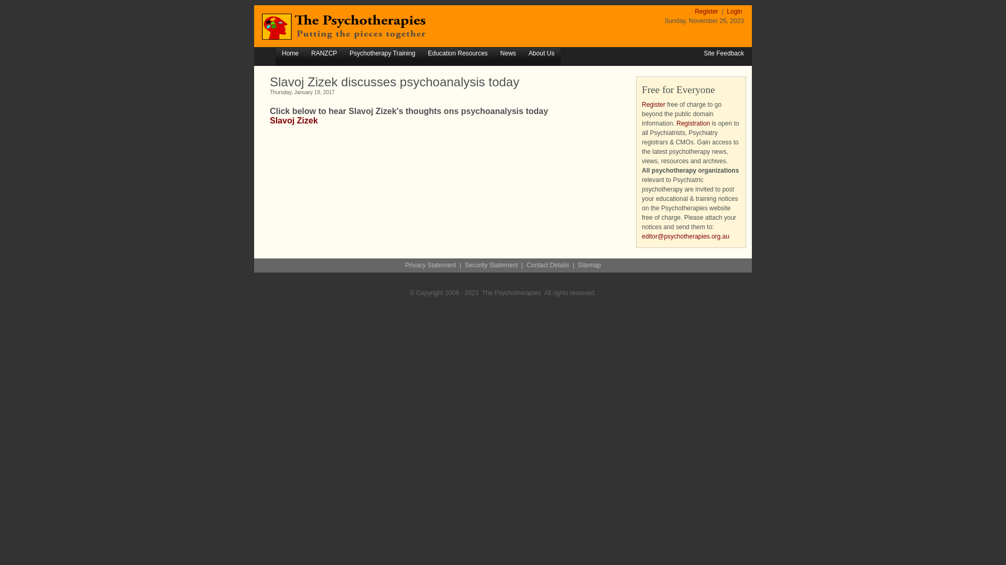 The height and width of the screenshot is (565, 1006). Describe the element at coordinates (685, 236) in the screenshot. I see `editor@psychotherapies.org.au` at that location.